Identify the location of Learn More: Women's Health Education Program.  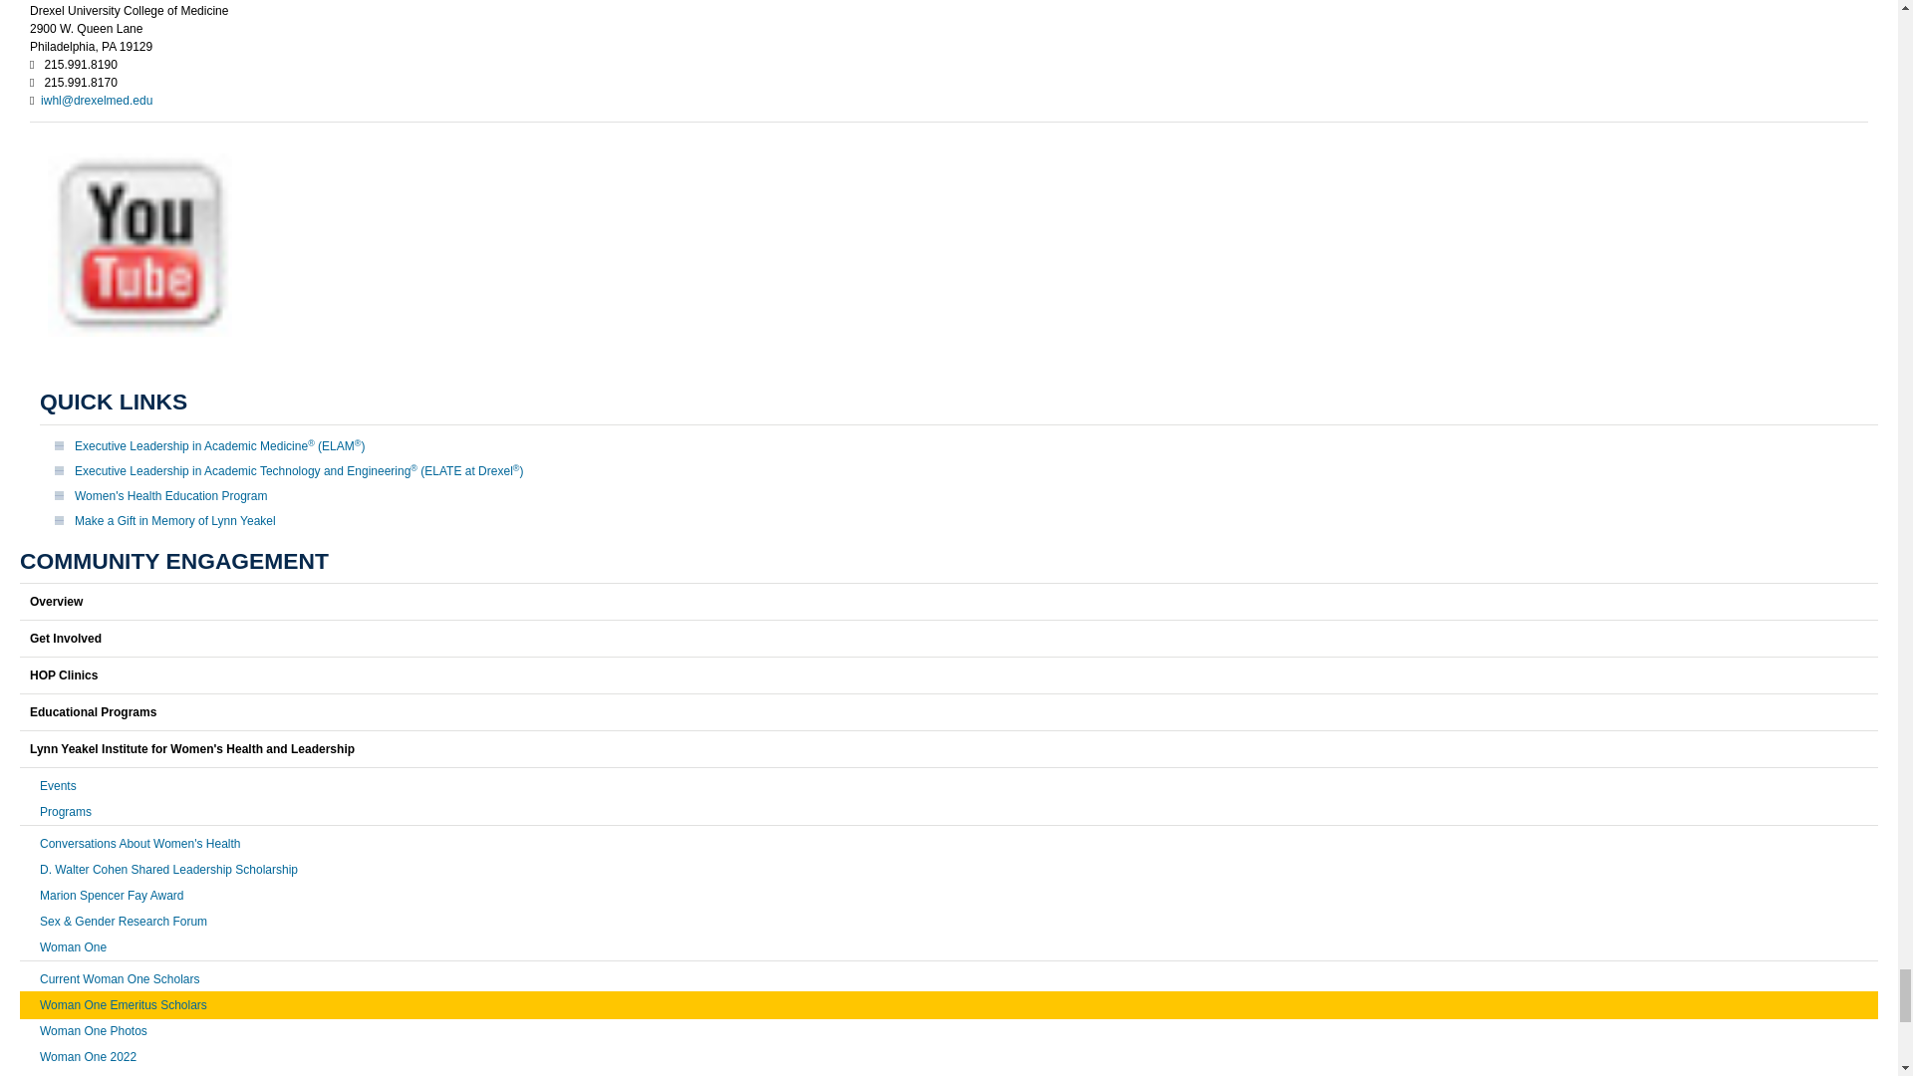
(170, 496).